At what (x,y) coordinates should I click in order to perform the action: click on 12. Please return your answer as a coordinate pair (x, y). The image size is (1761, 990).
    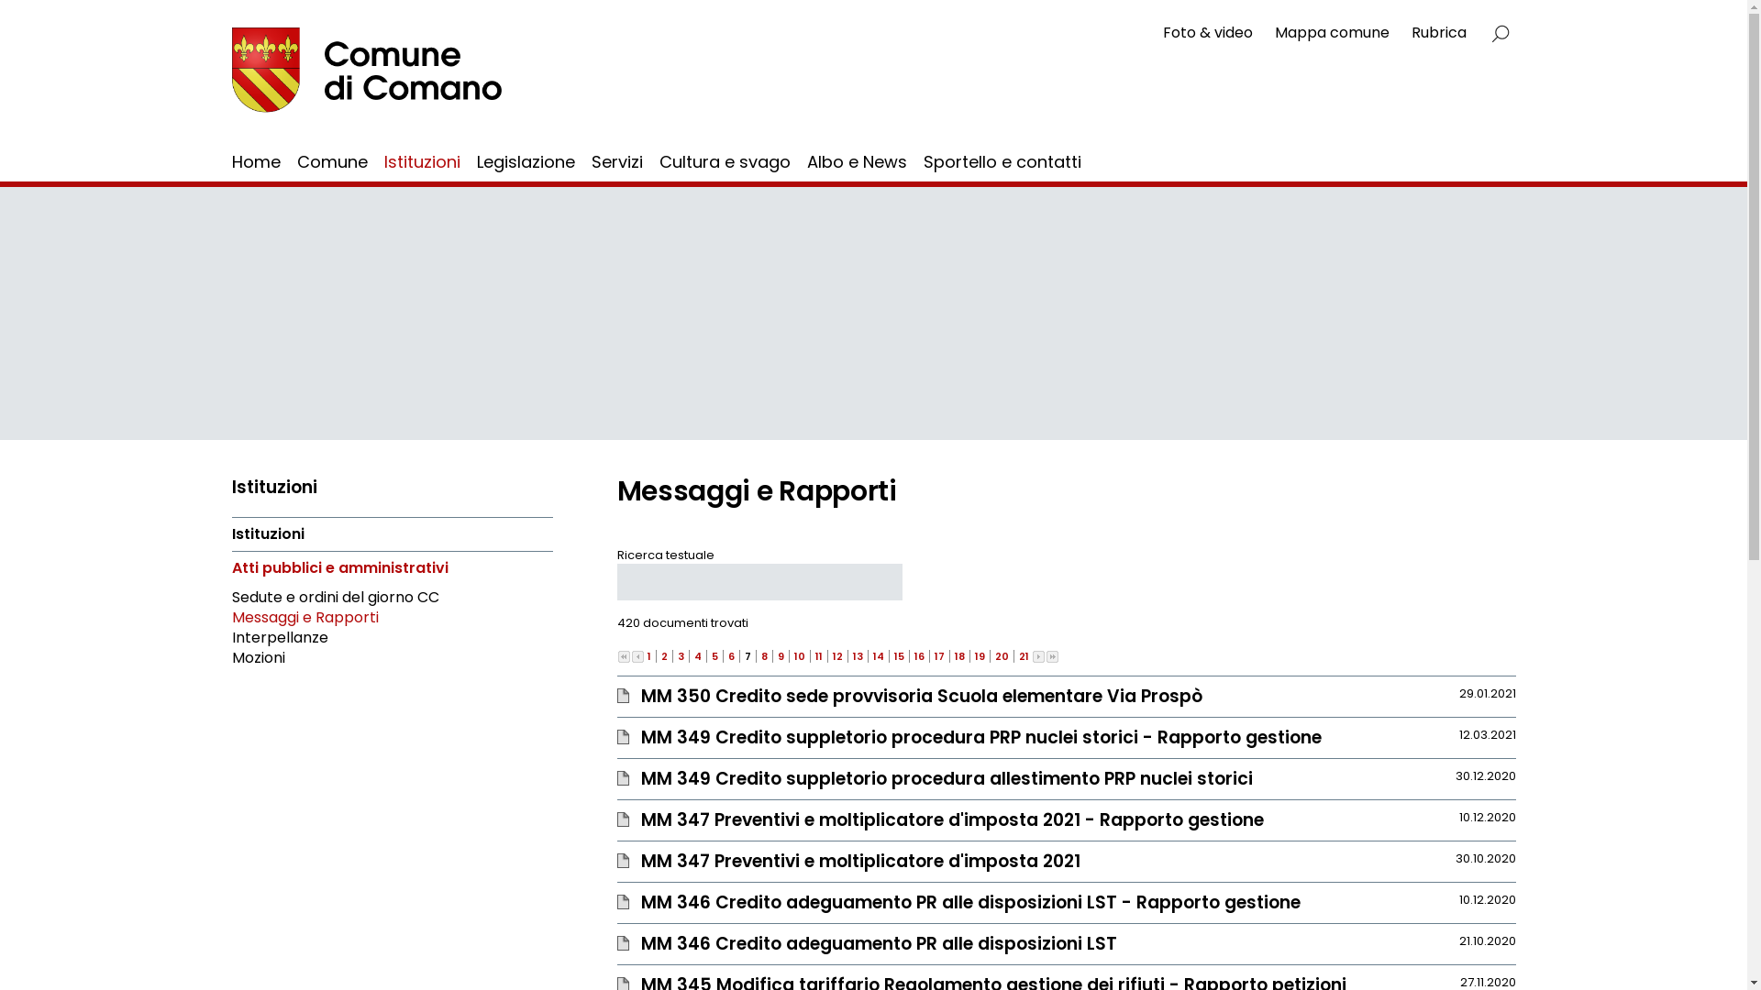
    Looking at the image, I should click on (838, 656).